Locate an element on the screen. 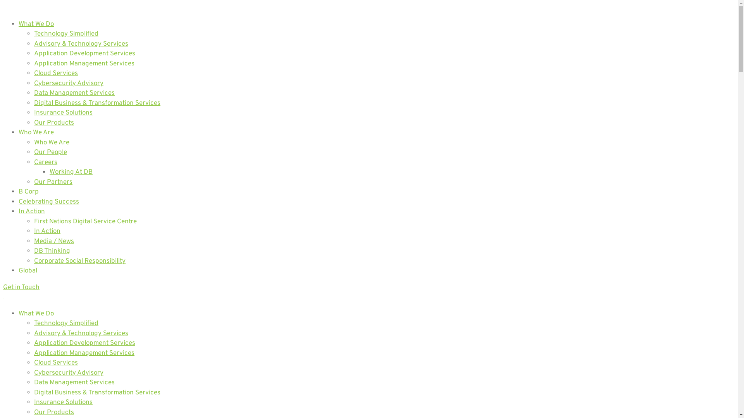 Image resolution: width=744 pixels, height=418 pixels. Corporate Social Responsibility is located at coordinates (80, 261).